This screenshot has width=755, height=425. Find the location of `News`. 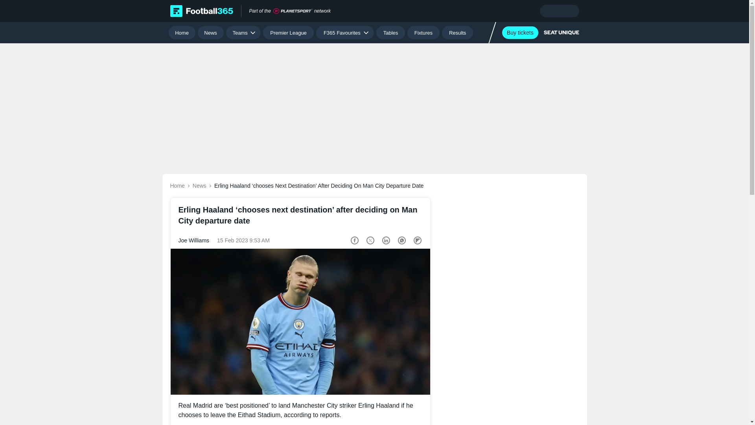

News is located at coordinates (211, 32).